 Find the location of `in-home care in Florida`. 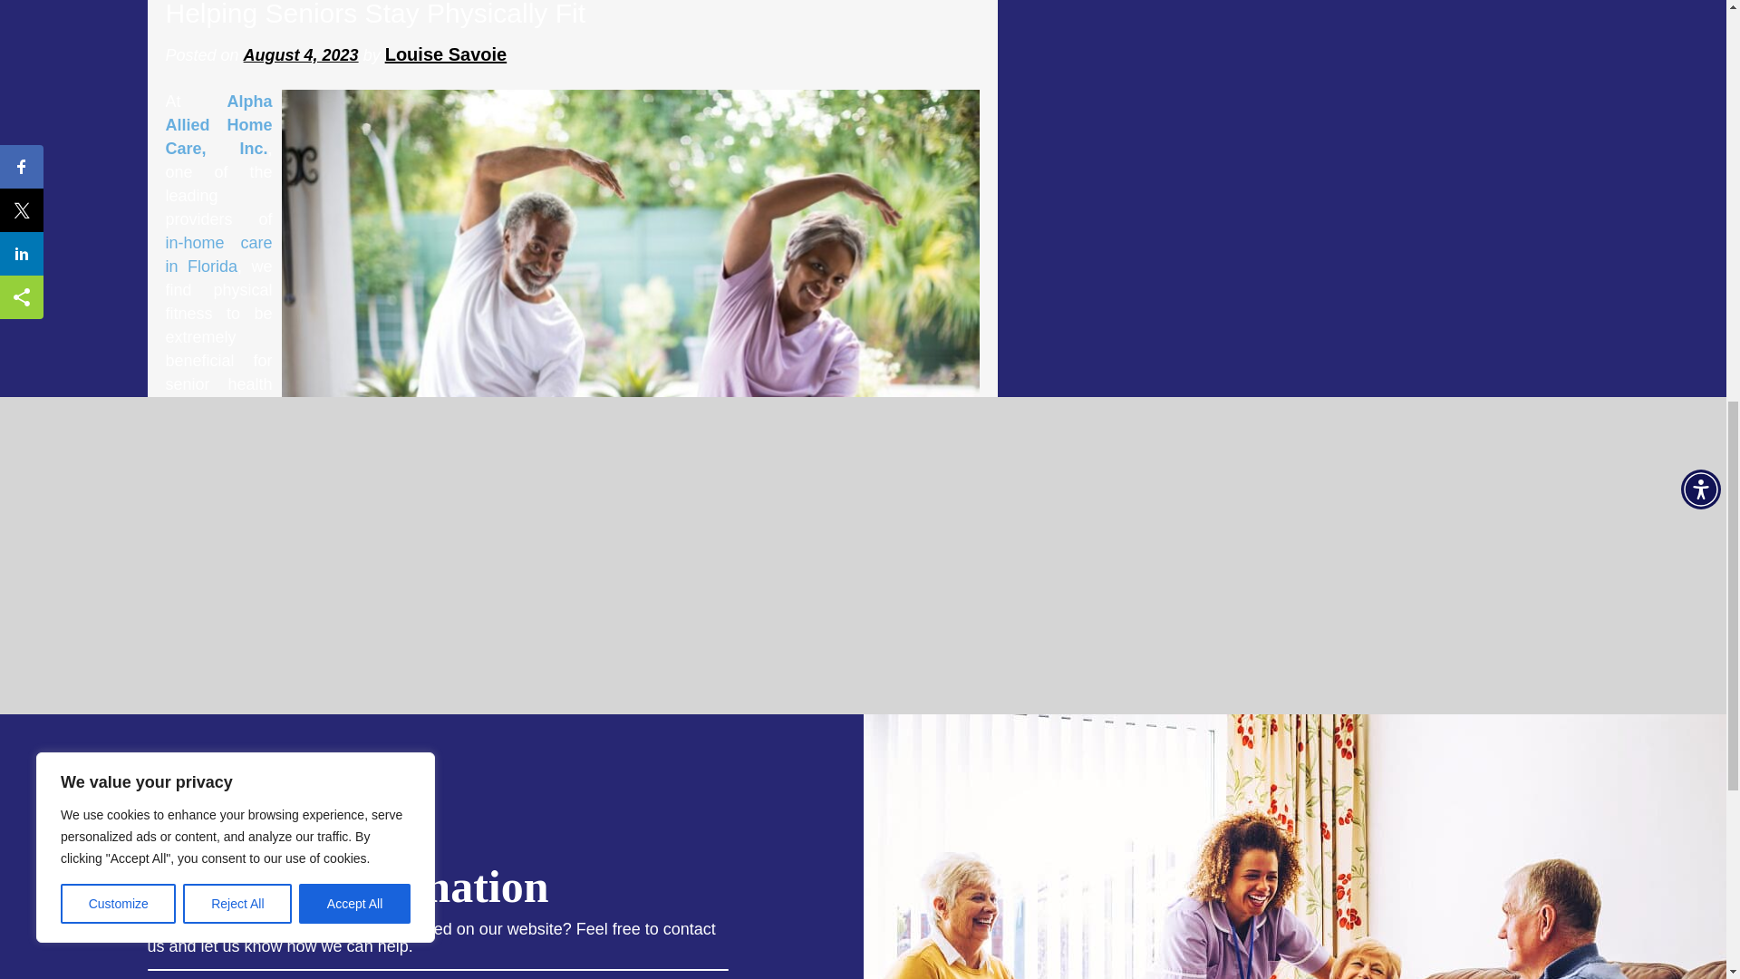

in-home care in Florida is located at coordinates (217, 254).